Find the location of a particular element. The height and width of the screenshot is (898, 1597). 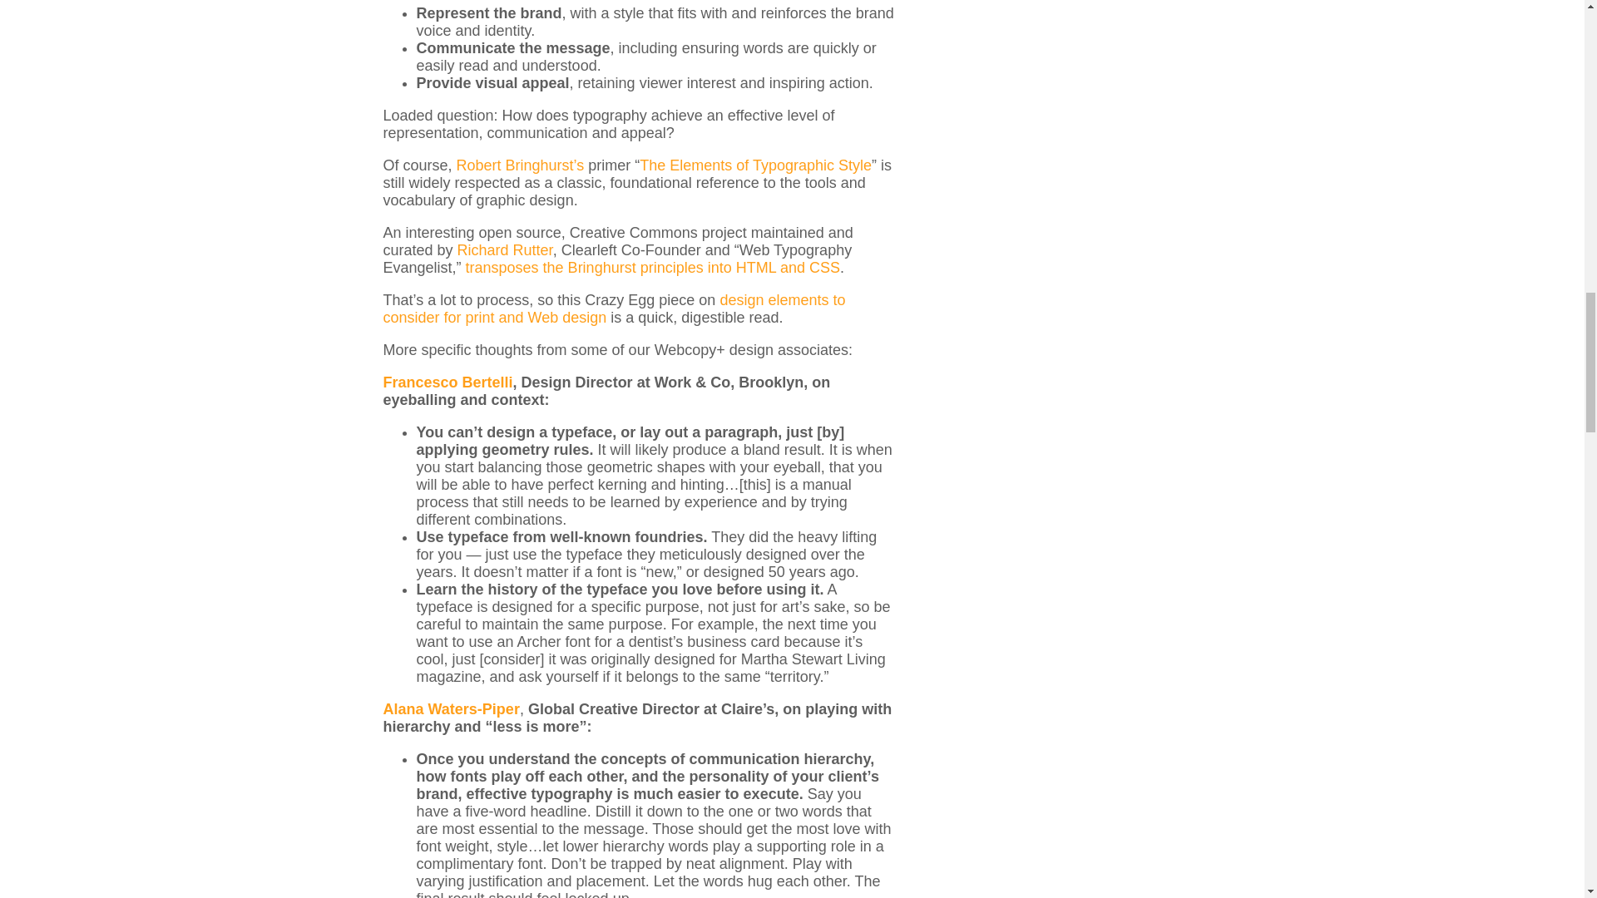

Francesco Bertelli is located at coordinates (447, 382).